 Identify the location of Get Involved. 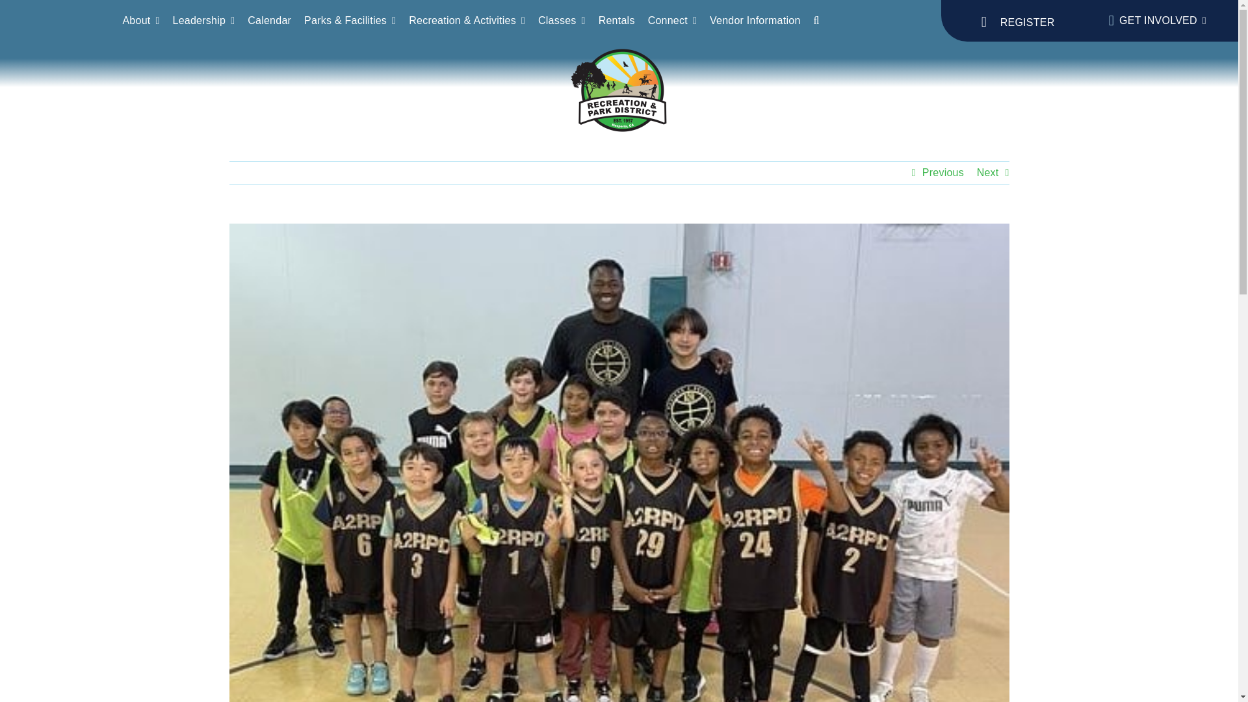
(1154, 20).